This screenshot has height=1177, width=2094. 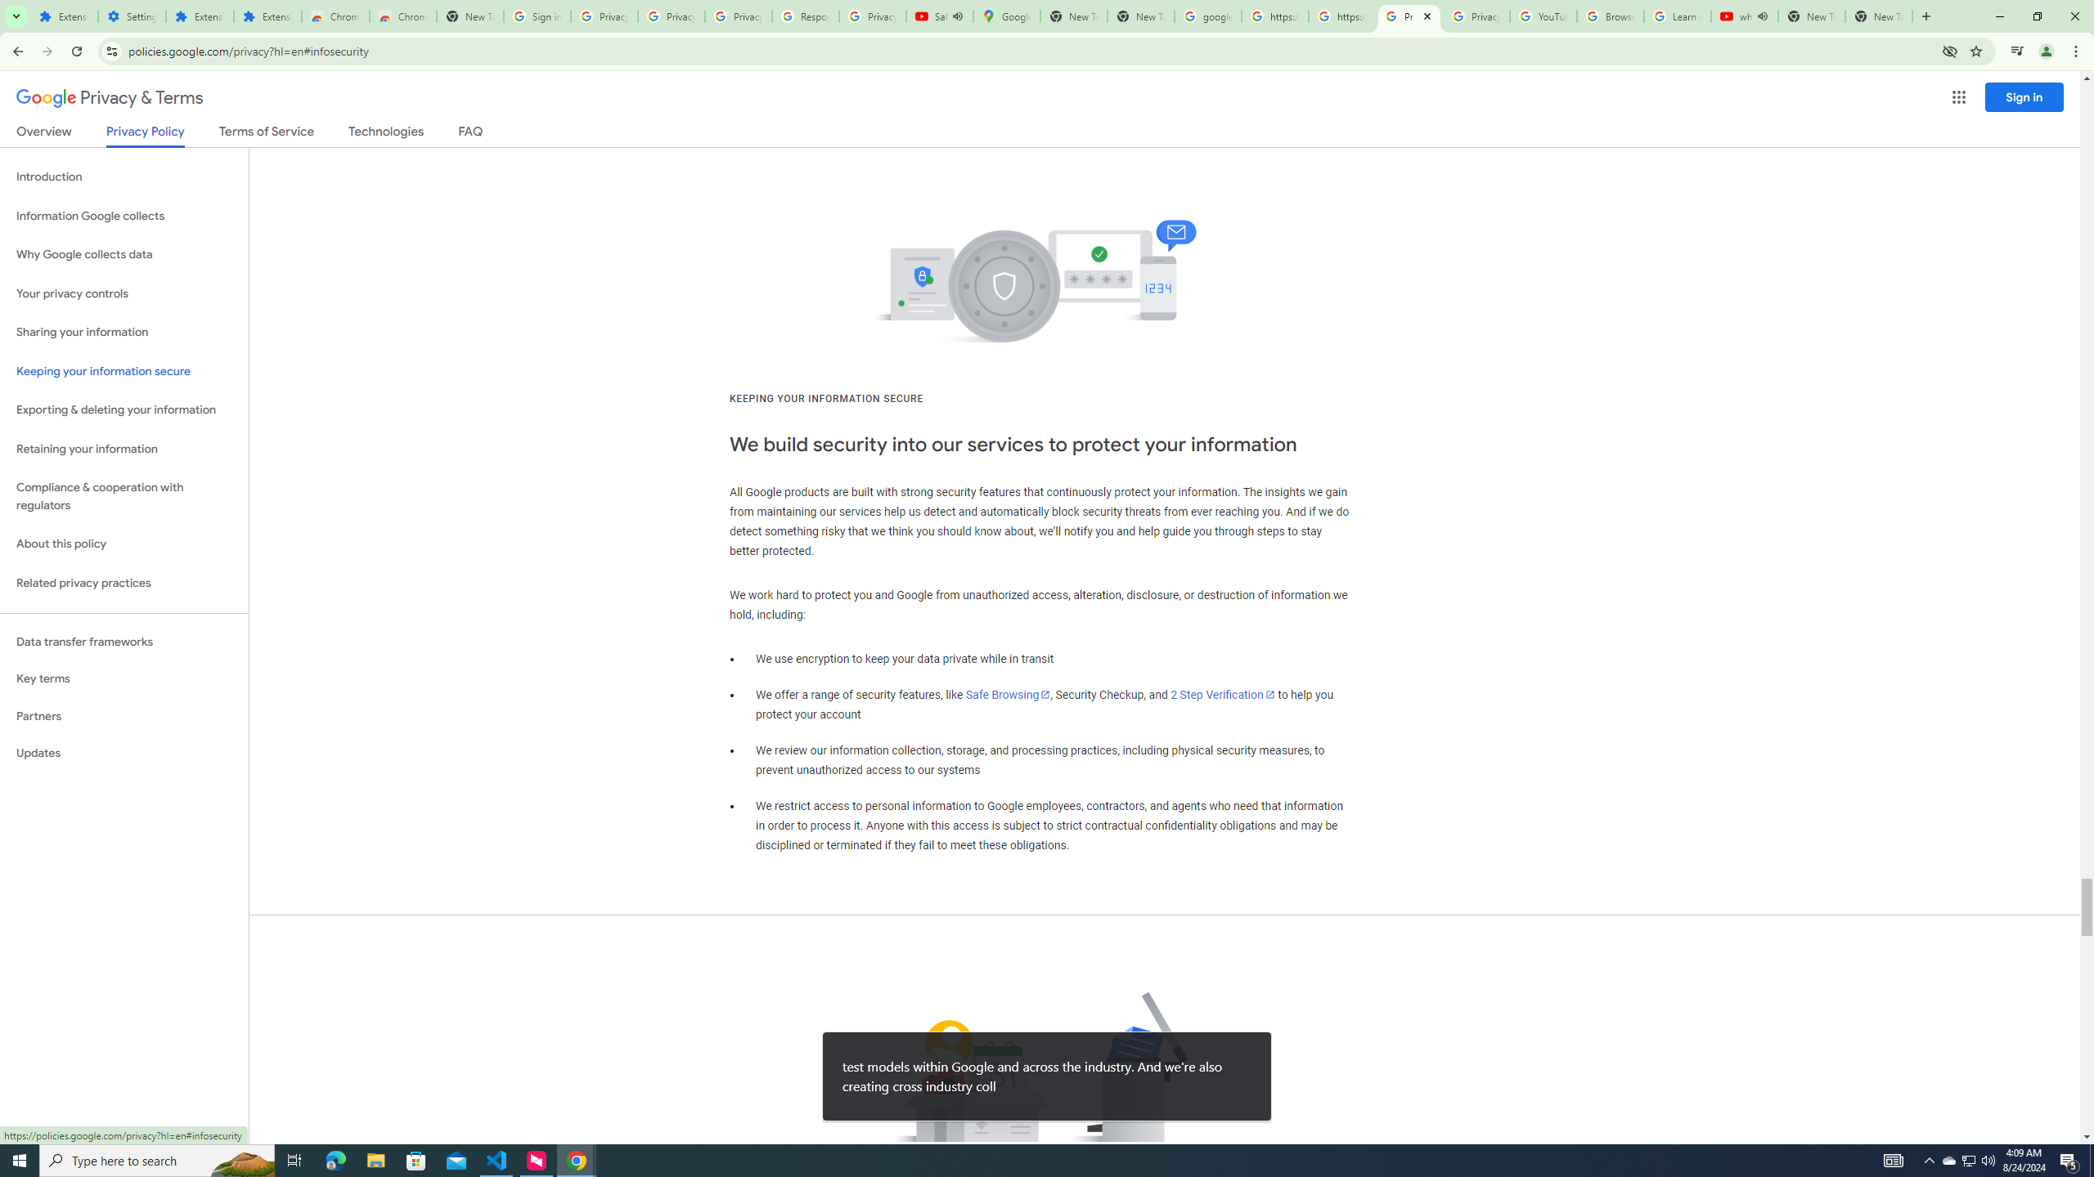 What do you see at coordinates (1611, 16) in the screenshot?
I see `Browse Chrome as a guest - Computer - Google Chrome Help` at bounding box center [1611, 16].